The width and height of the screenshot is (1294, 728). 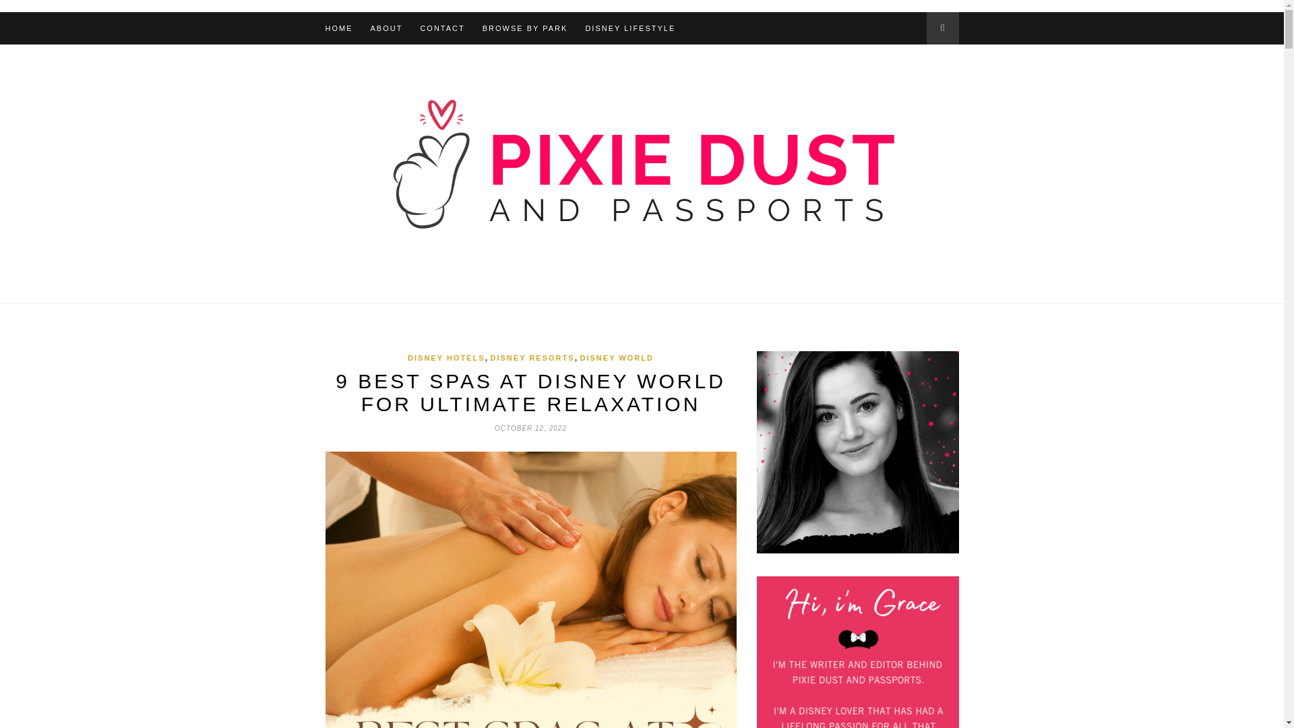 I want to click on View all posts in Disney World, so click(x=616, y=357).